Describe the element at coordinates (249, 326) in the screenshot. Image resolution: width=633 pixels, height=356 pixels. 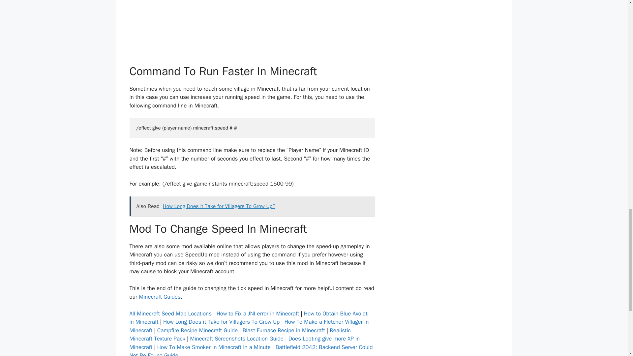
I see `How To Make a Fletcher Villager in Minecraft` at that location.